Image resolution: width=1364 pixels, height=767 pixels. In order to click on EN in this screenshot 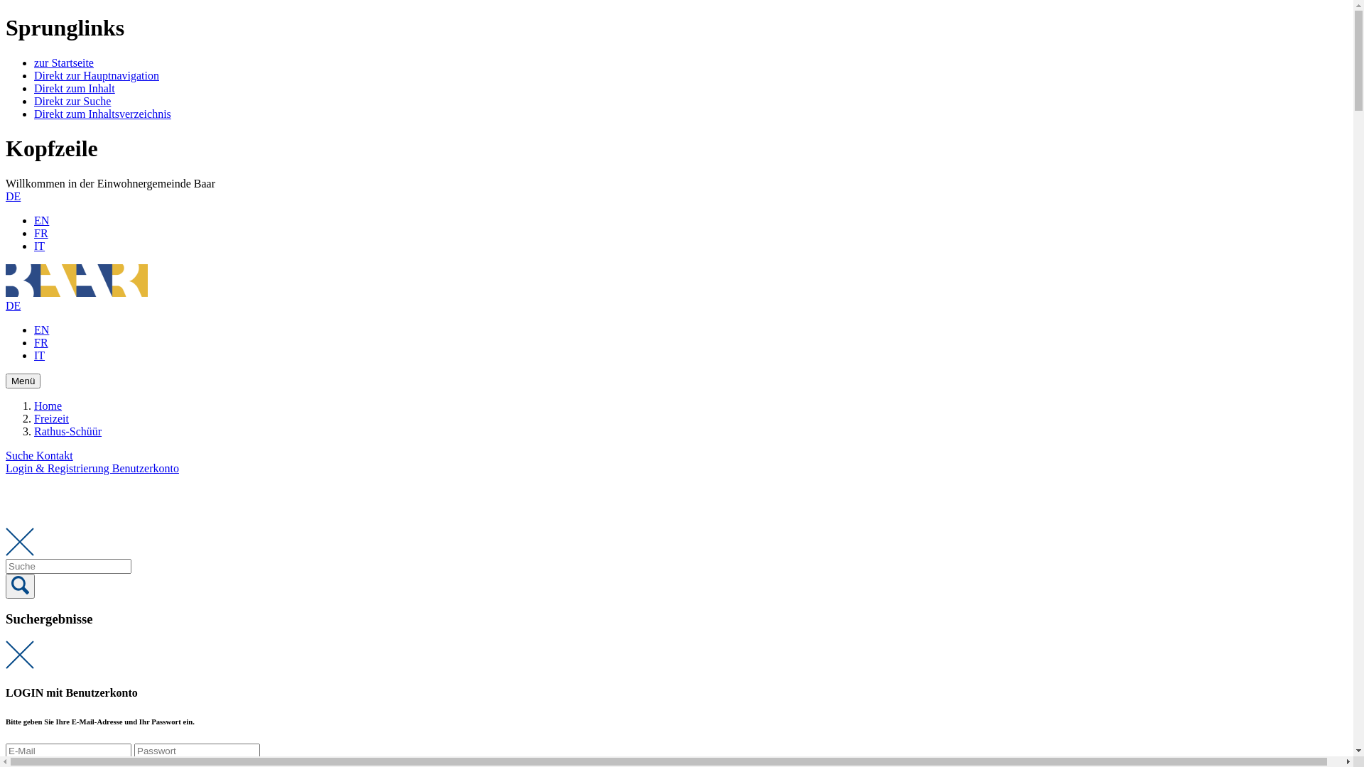, I will do `click(41, 330)`.